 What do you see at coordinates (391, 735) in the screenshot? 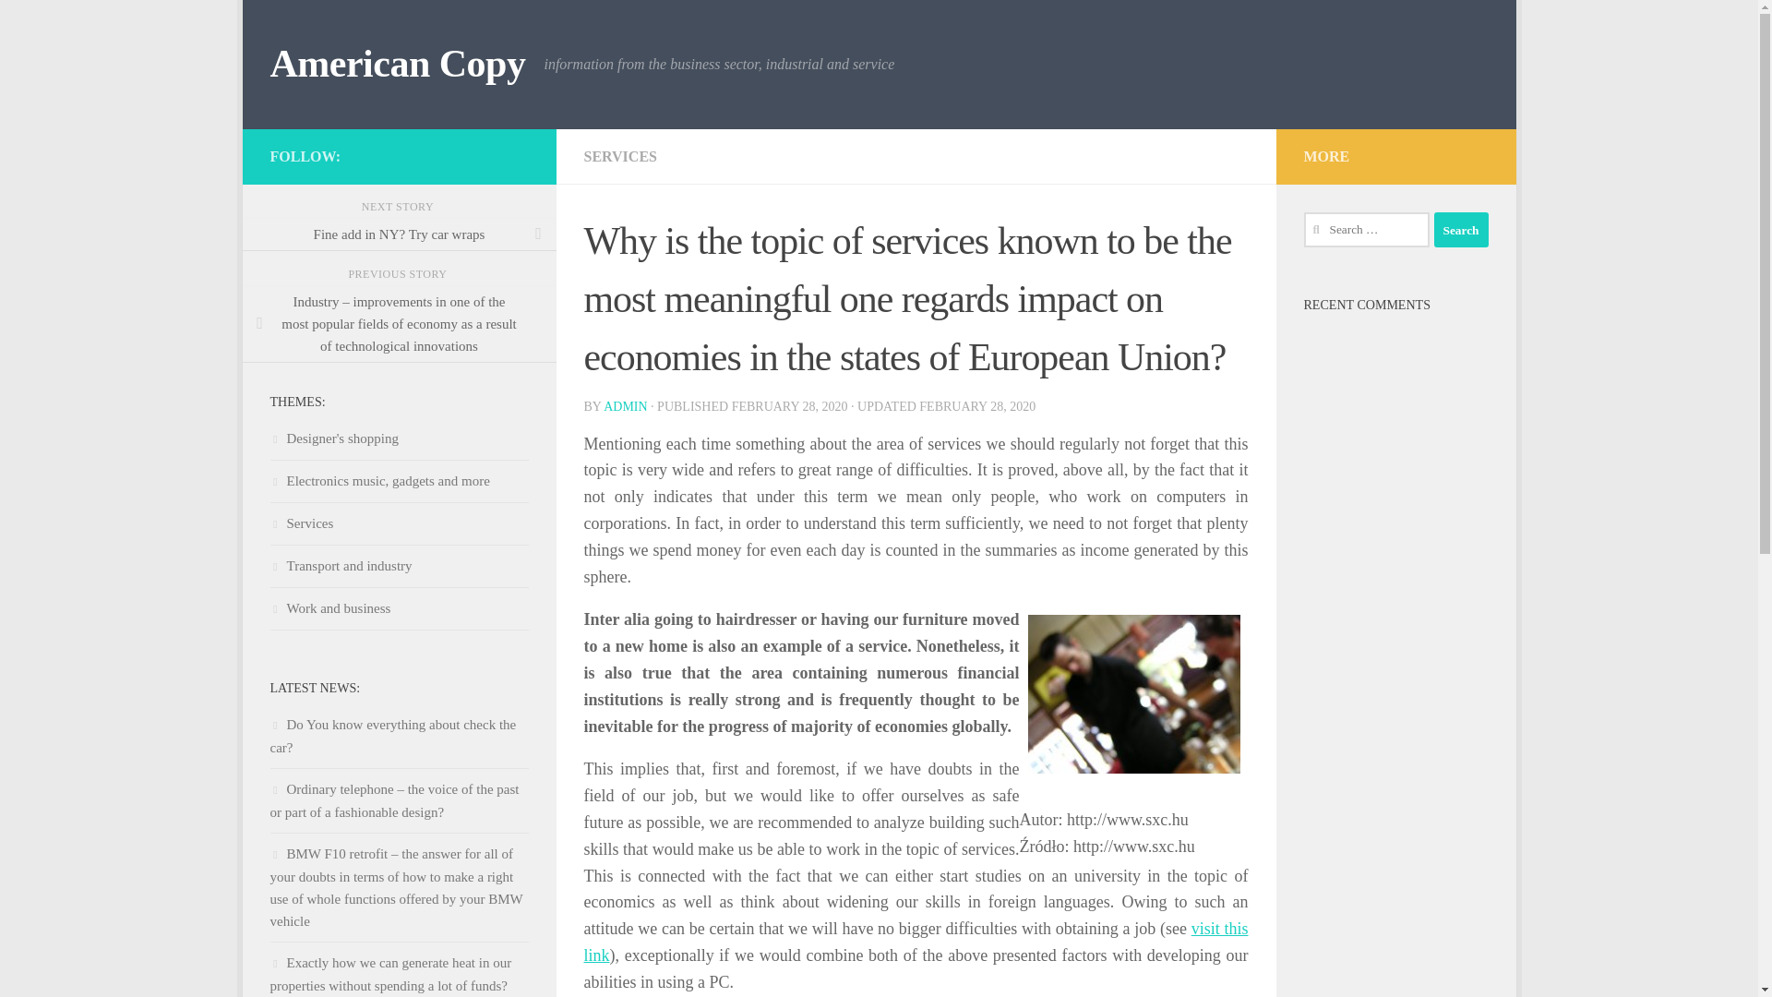
I see `Do You know everything about check the car?` at bounding box center [391, 735].